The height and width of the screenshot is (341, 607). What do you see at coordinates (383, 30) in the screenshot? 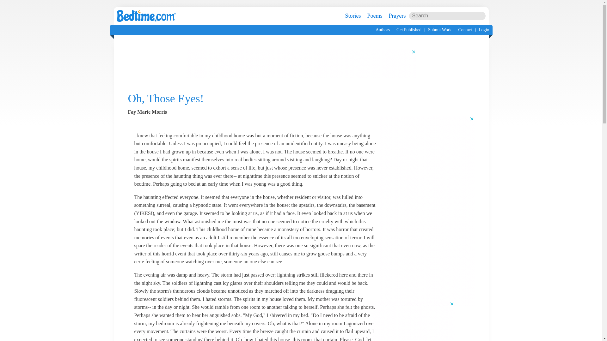
I see `Authors` at bounding box center [383, 30].